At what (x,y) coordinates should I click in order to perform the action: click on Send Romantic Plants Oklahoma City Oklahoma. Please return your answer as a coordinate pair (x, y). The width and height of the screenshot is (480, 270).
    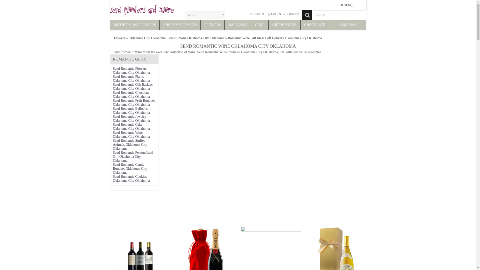
    Looking at the image, I should click on (131, 78).